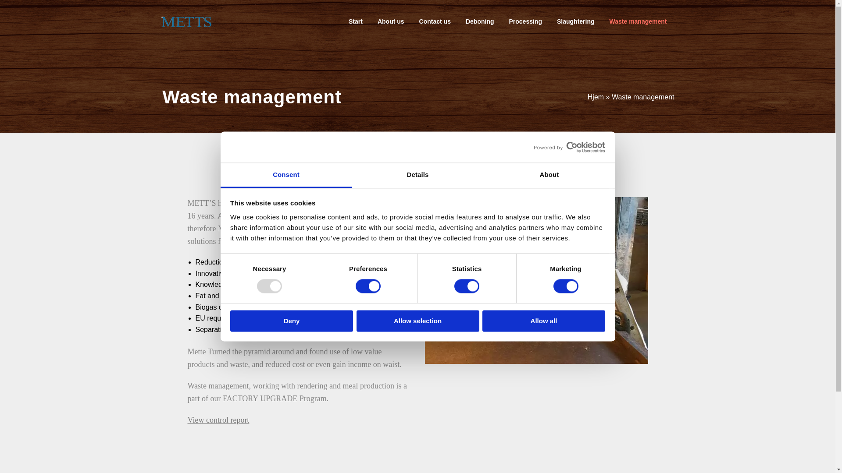 The image size is (842, 473). What do you see at coordinates (417, 321) in the screenshot?
I see `Allow selection` at bounding box center [417, 321].